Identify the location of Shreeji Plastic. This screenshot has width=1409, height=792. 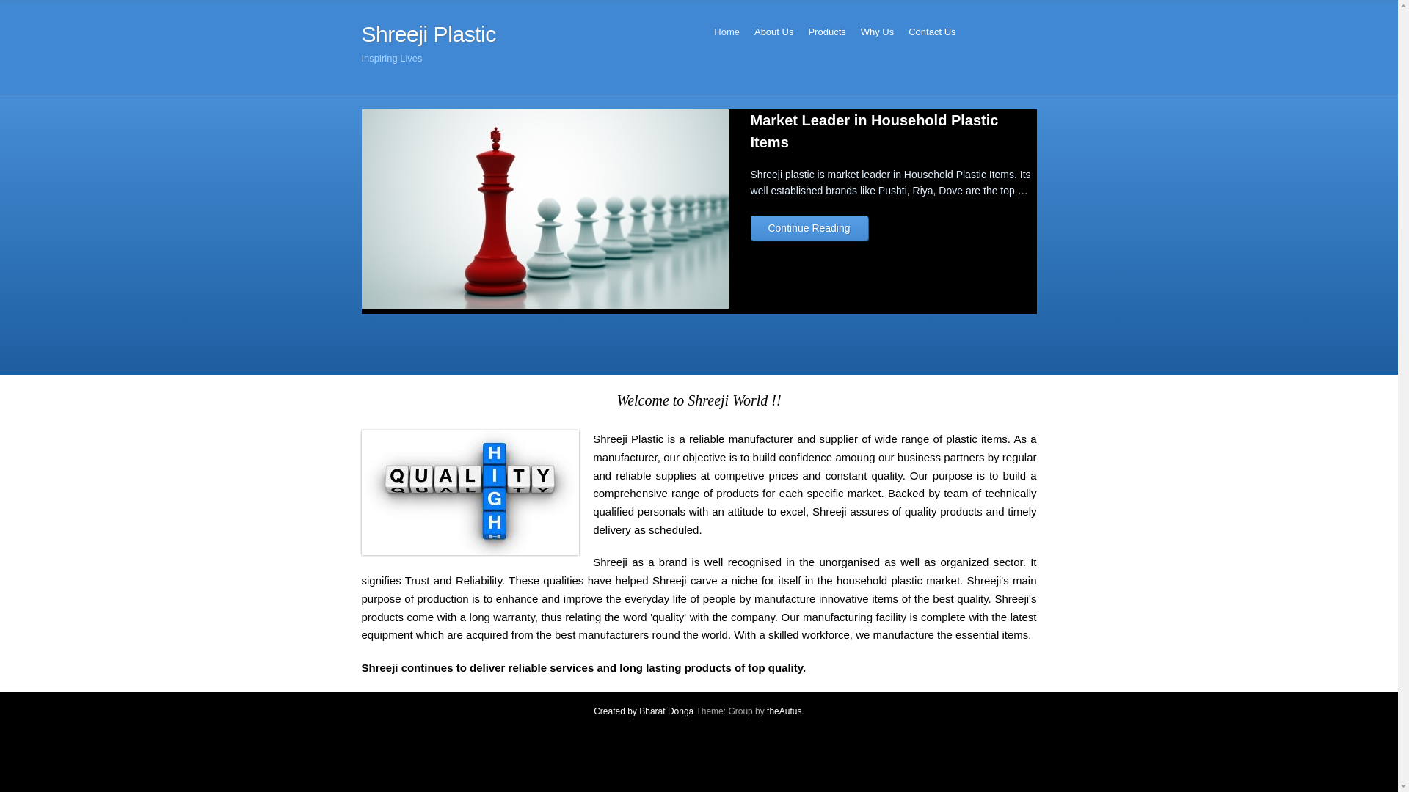
(428, 34).